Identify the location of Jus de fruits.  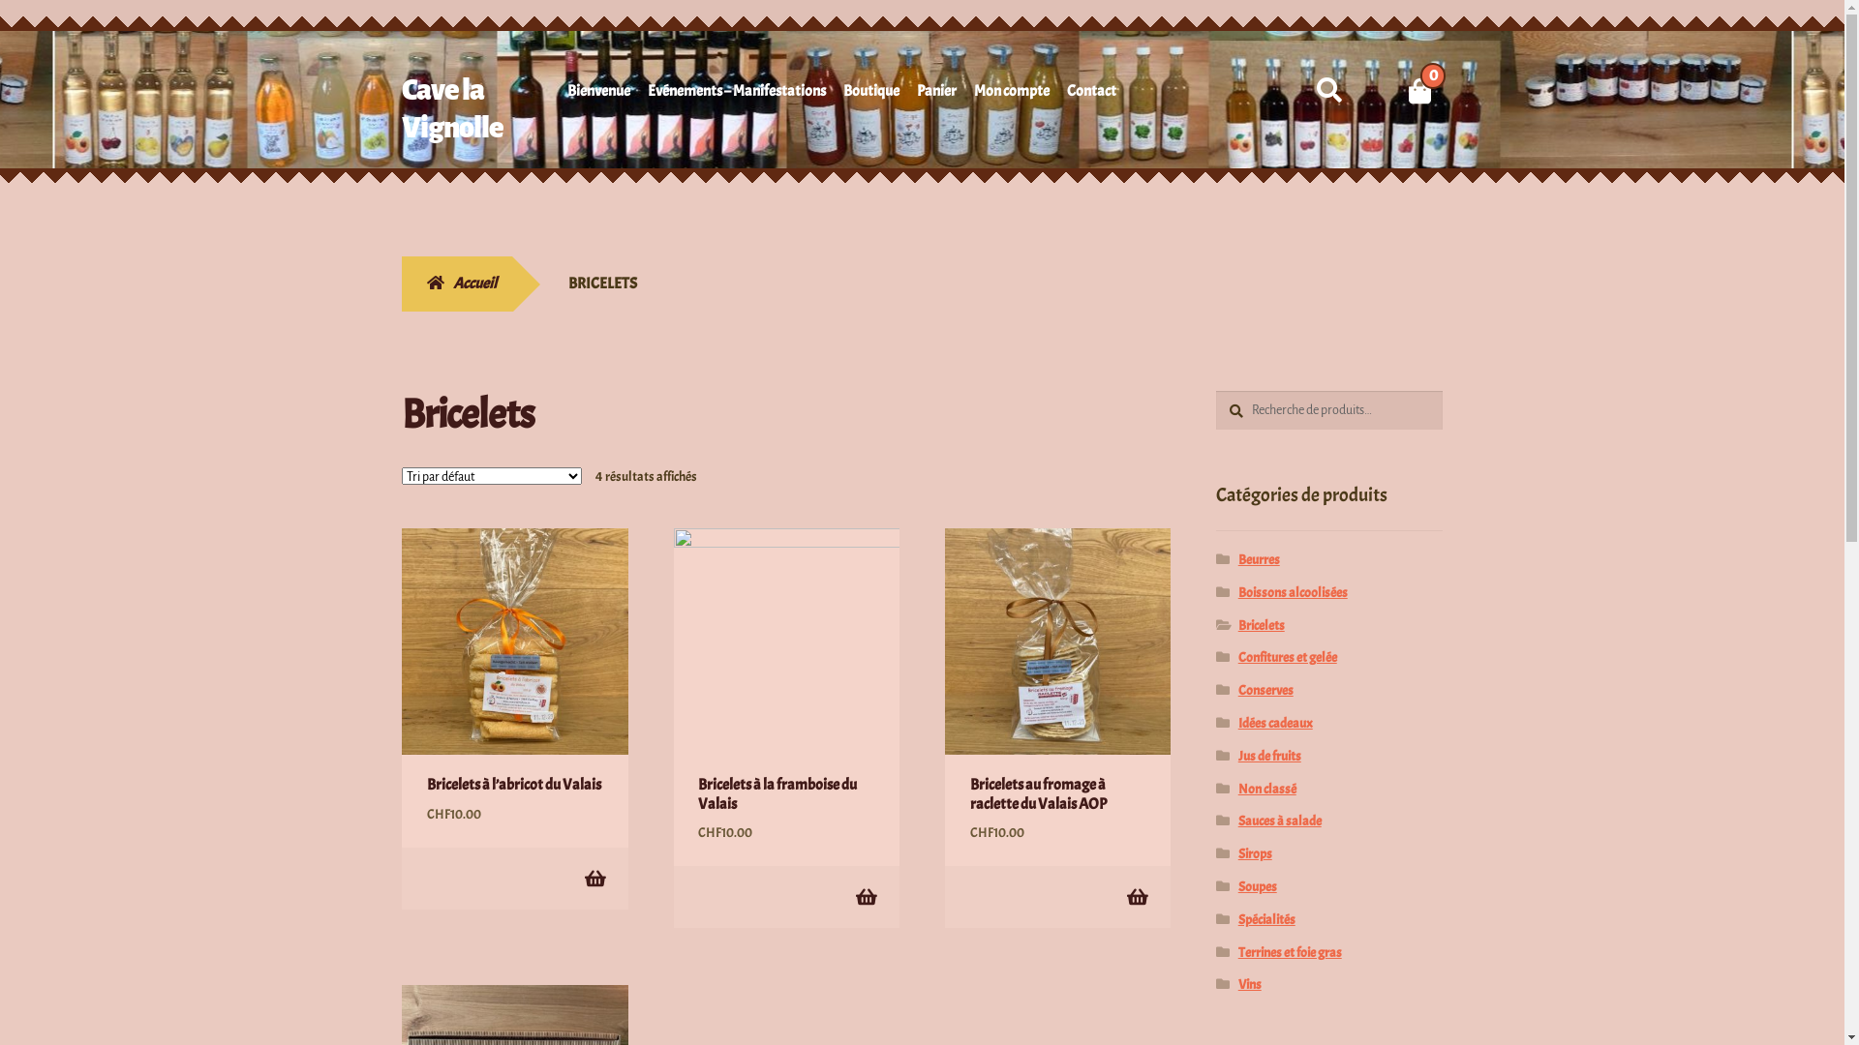
(1270, 757).